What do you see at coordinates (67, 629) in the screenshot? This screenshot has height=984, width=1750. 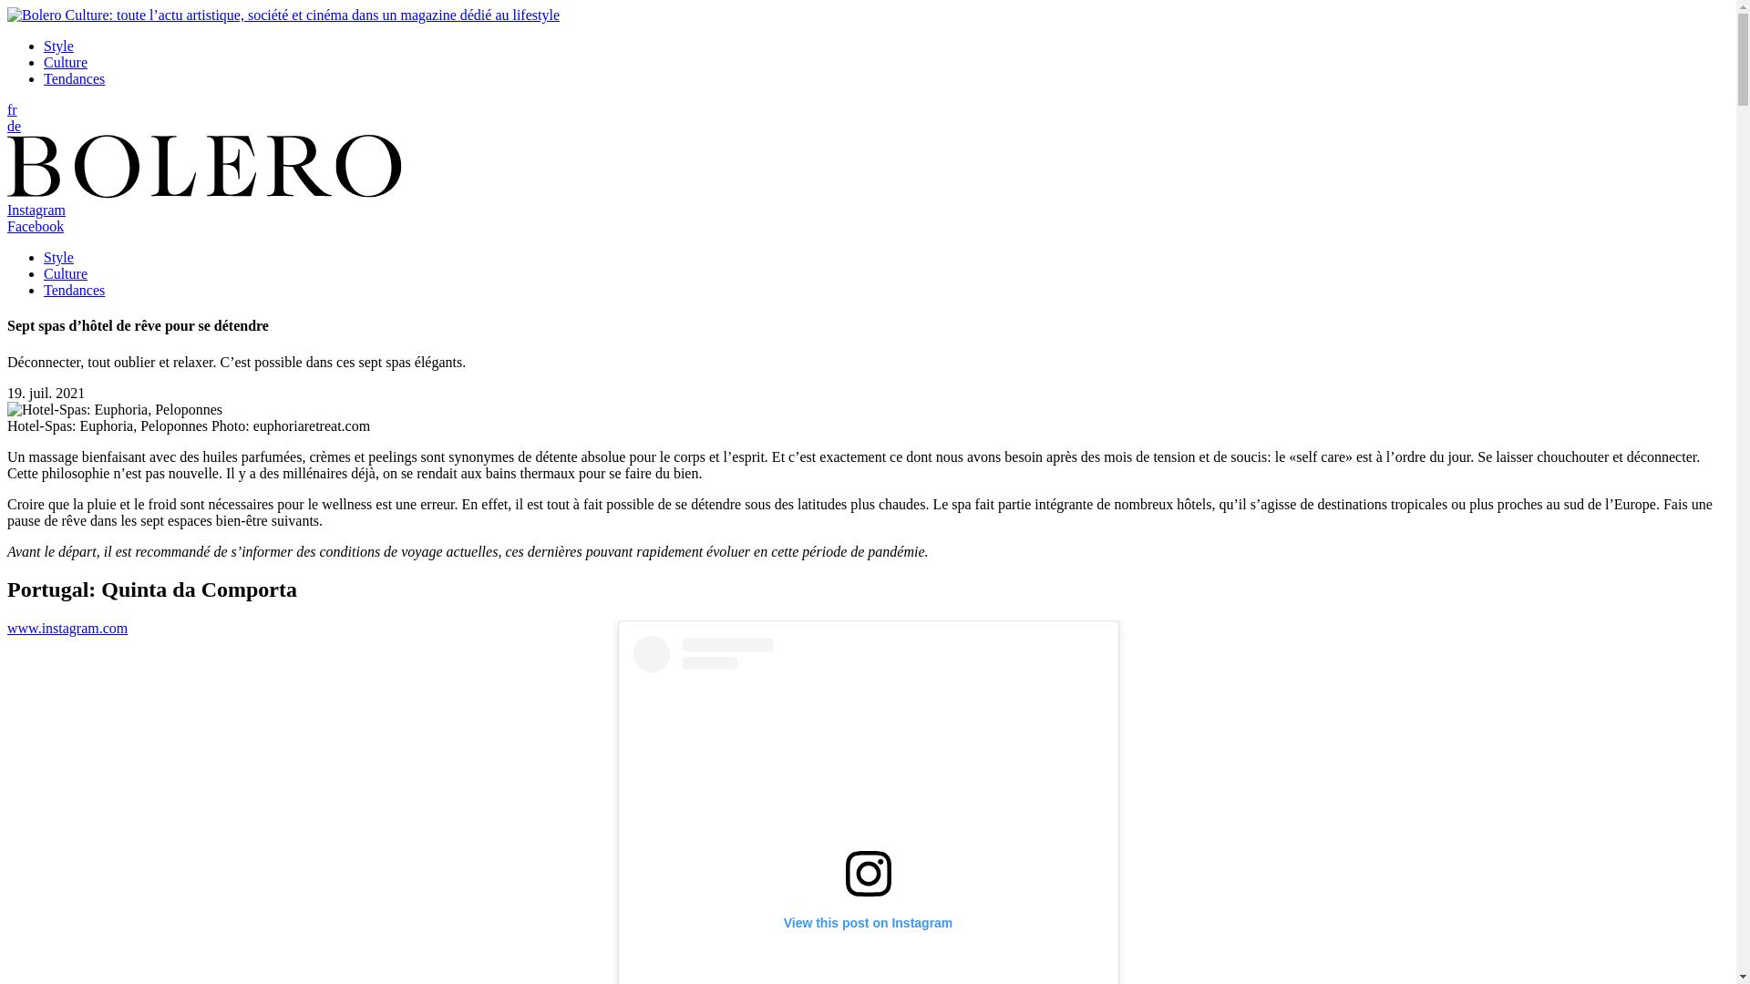 I see `www.instagram.com` at bounding box center [67, 629].